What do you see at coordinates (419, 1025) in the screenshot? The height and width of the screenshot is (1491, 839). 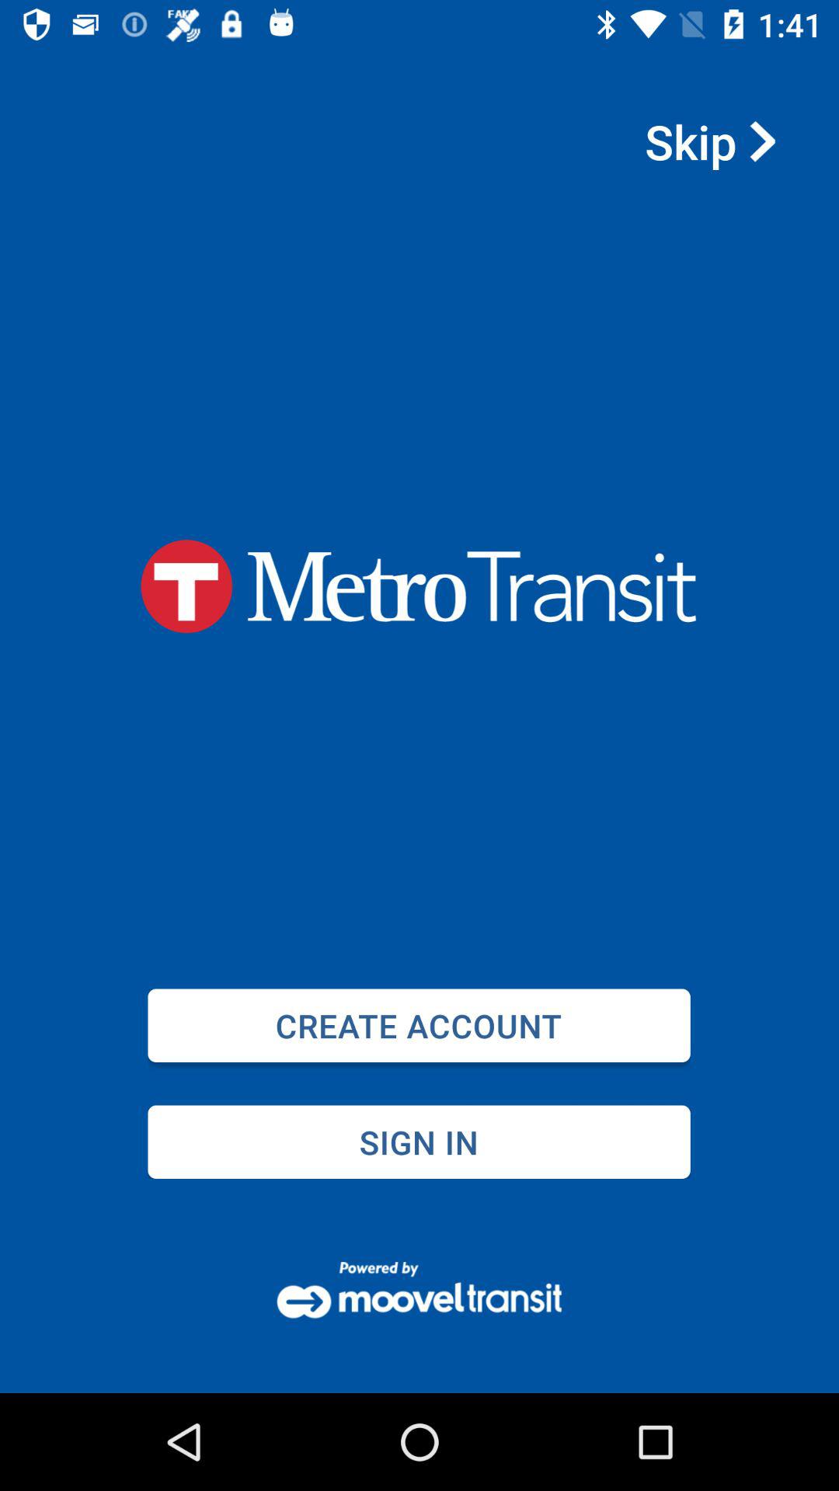 I see `select create account` at bounding box center [419, 1025].